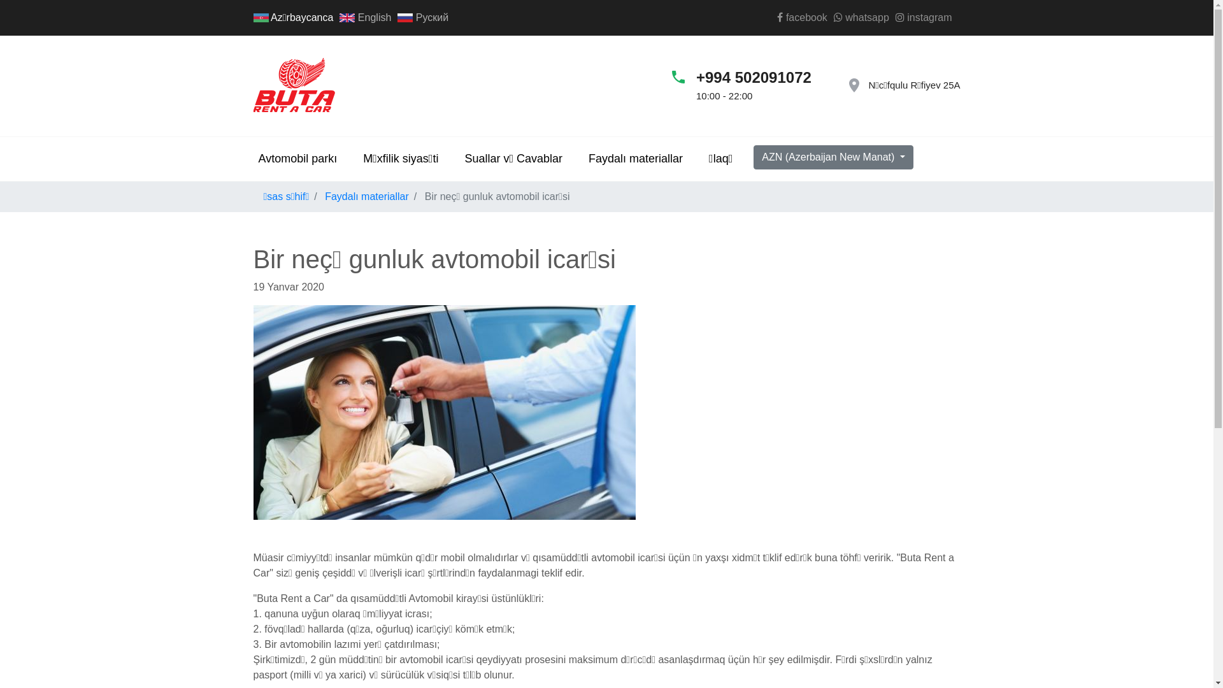 Image resolution: width=1223 pixels, height=688 pixels. I want to click on AZN (Azerbaijan New Manat), so click(833, 157).